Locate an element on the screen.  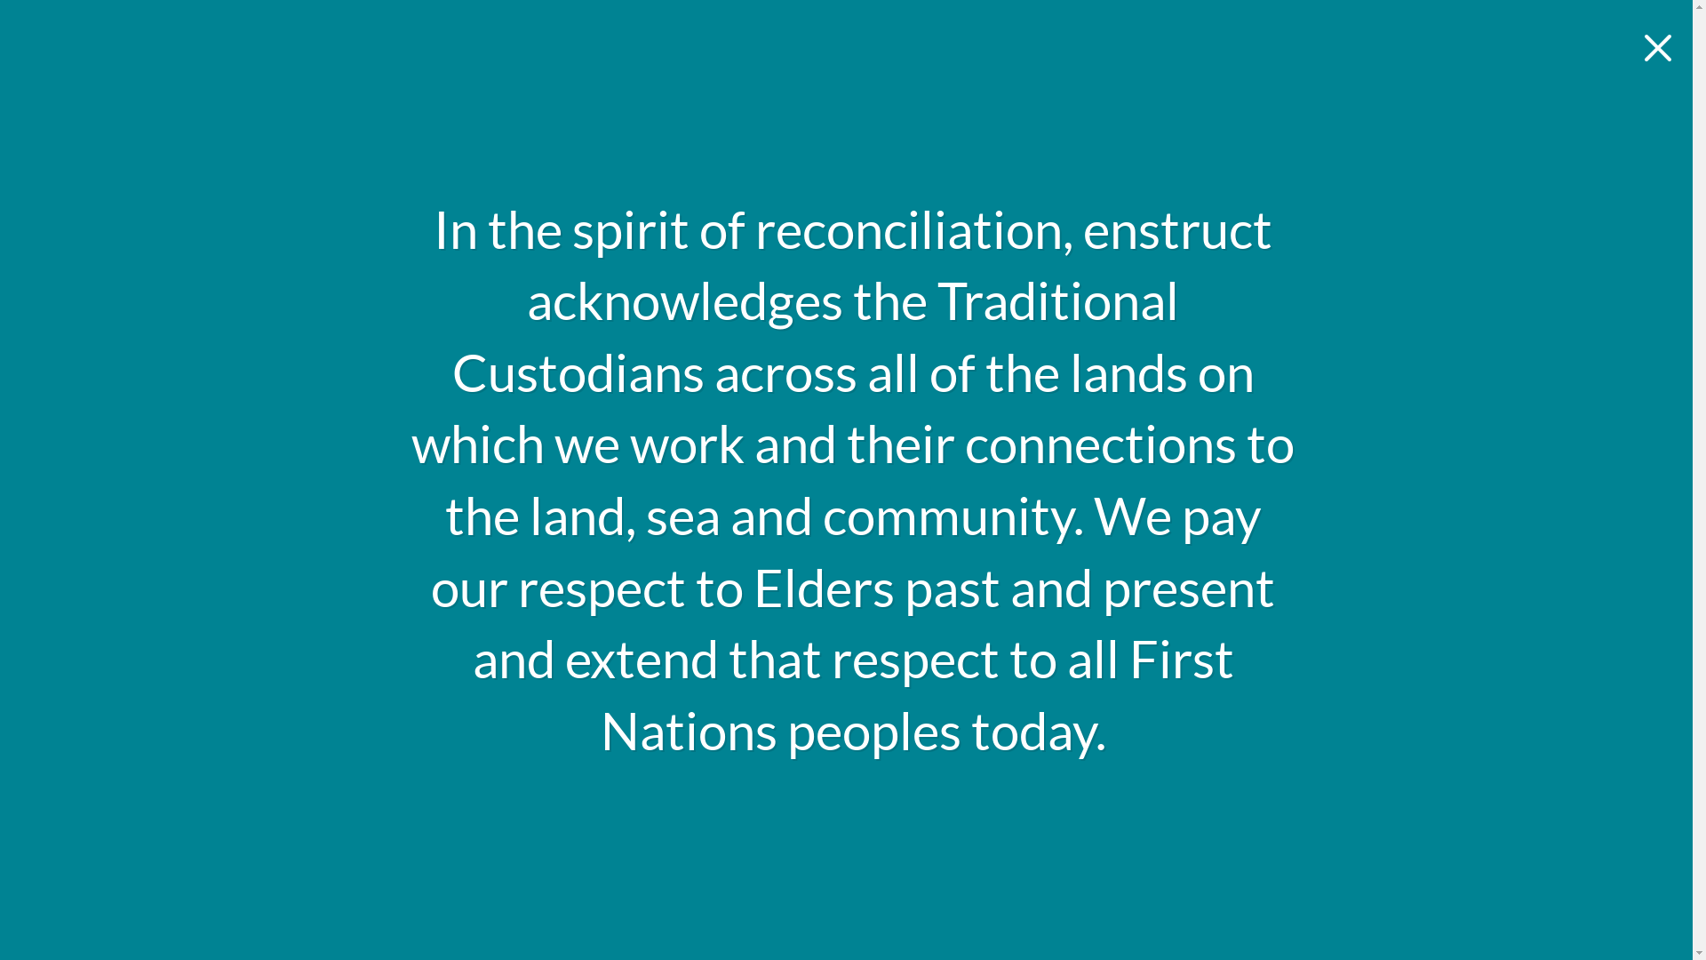
Another Win for Meadowbank!
11.09.2023 is located at coordinates (846, 644).